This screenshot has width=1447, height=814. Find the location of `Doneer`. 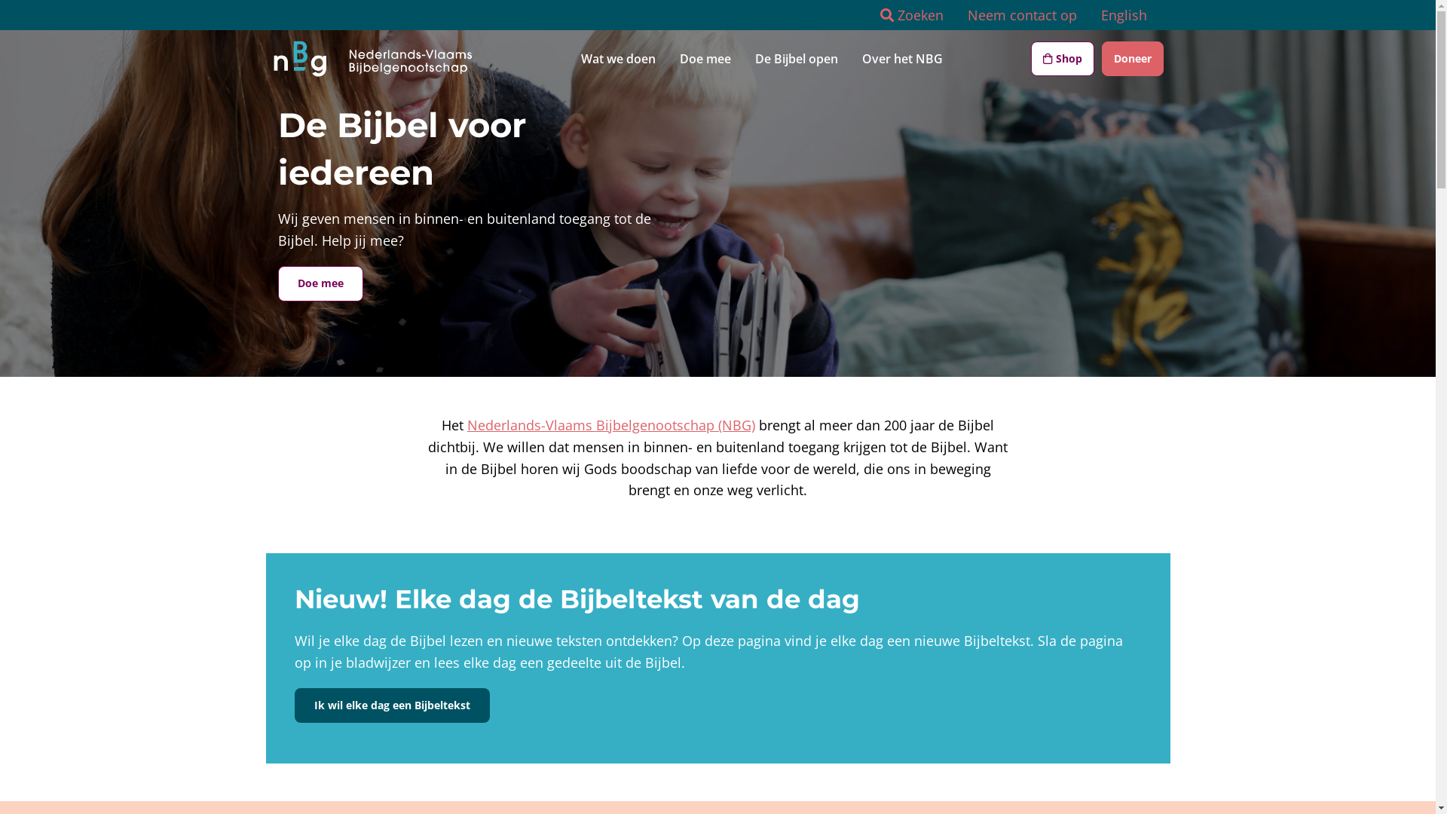

Doneer is located at coordinates (1133, 59).